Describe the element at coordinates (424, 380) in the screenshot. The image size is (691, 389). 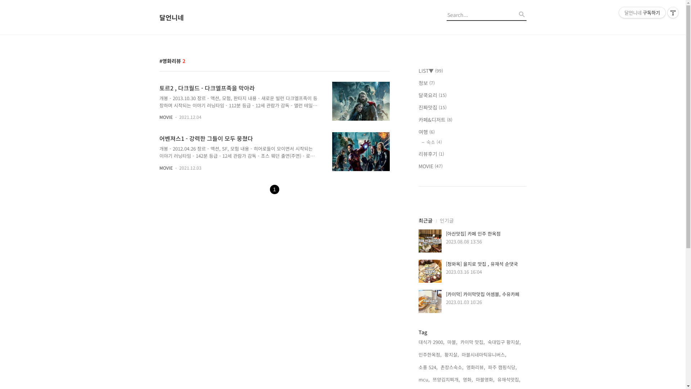
I see `mcu,` at that location.